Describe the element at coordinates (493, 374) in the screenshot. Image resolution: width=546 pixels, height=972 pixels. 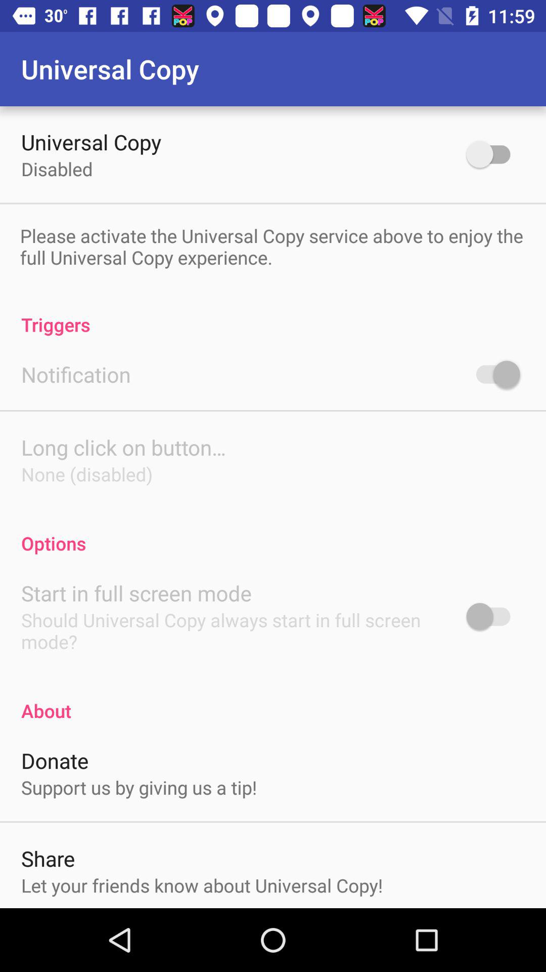
I see `toggle notification option` at that location.